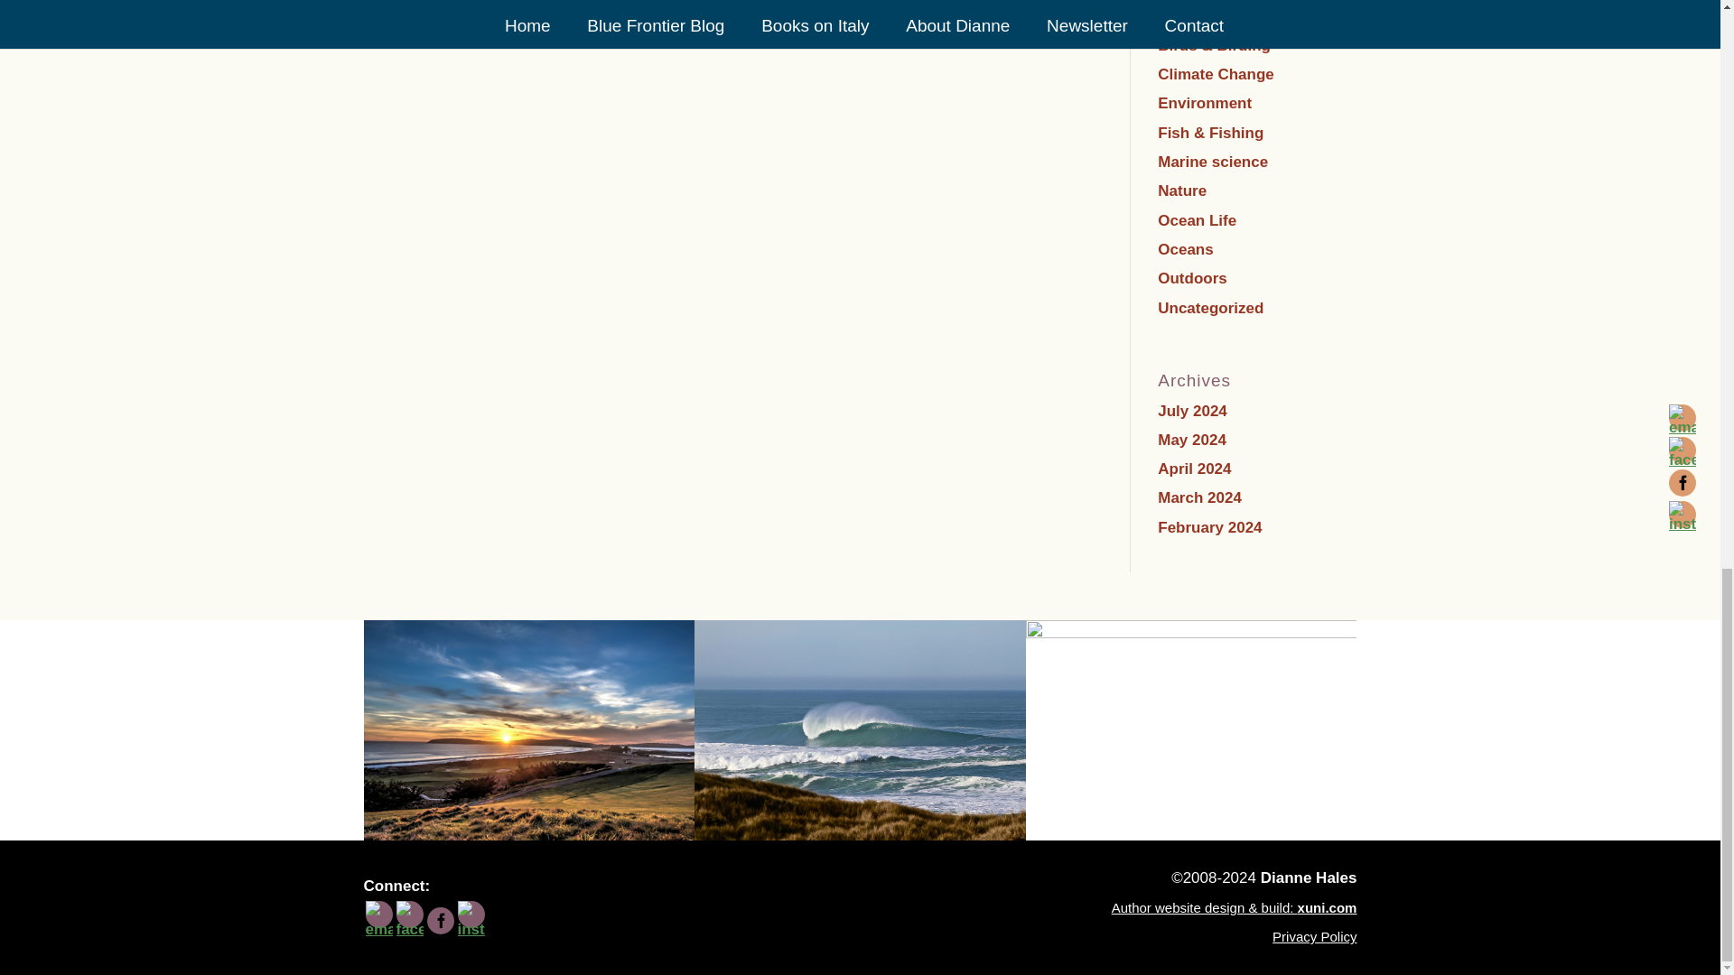 The height and width of the screenshot is (975, 1734). What do you see at coordinates (1192, 440) in the screenshot?
I see `May 2024` at bounding box center [1192, 440].